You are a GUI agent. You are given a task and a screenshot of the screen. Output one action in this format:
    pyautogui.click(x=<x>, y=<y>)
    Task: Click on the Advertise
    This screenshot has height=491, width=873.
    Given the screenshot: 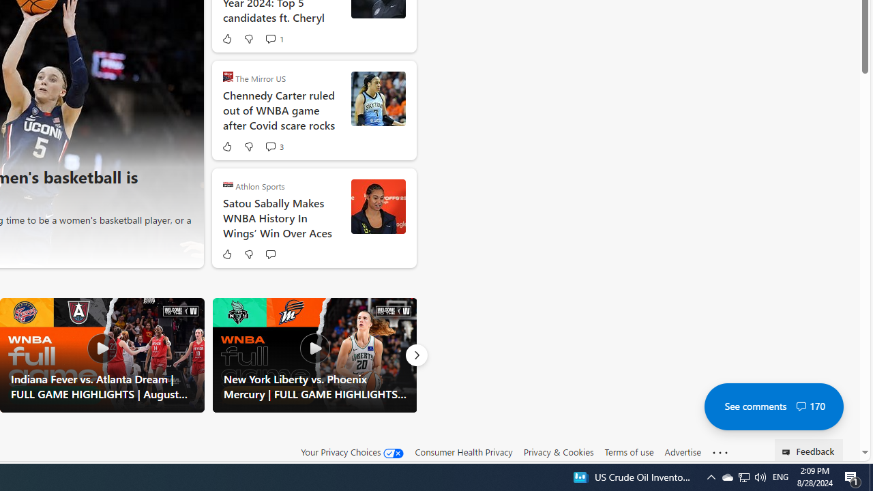 What is the action you would take?
    pyautogui.click(x=682, y=452)
    